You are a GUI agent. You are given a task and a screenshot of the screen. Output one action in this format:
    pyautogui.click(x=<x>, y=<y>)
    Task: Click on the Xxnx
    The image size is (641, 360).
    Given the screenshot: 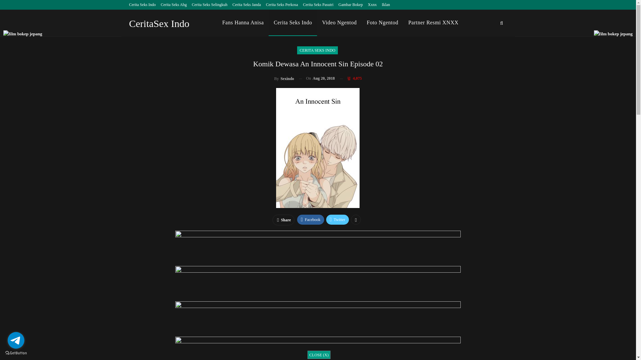 What is the action you would take?
    pyautogui.click(x=372, y=4)
    